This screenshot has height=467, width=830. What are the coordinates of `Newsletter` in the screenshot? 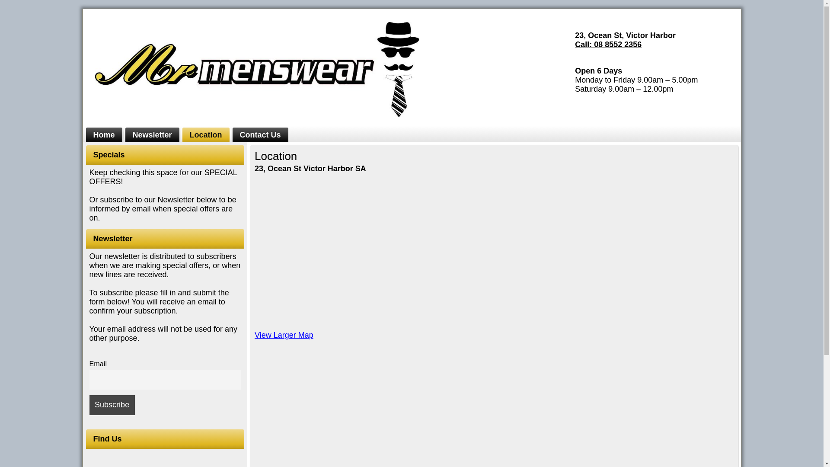 It's located at (152, 135).